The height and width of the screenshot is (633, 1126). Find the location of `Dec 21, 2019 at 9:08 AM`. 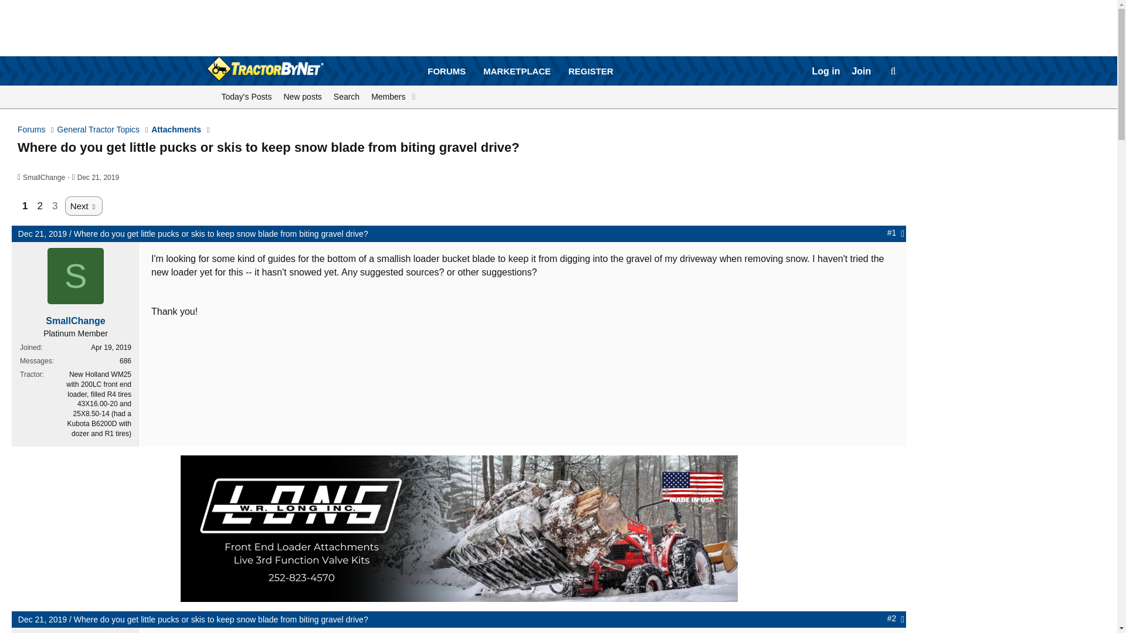

Dec 21, 2019 at 9:08 AM is located at coordinates (31, 130).